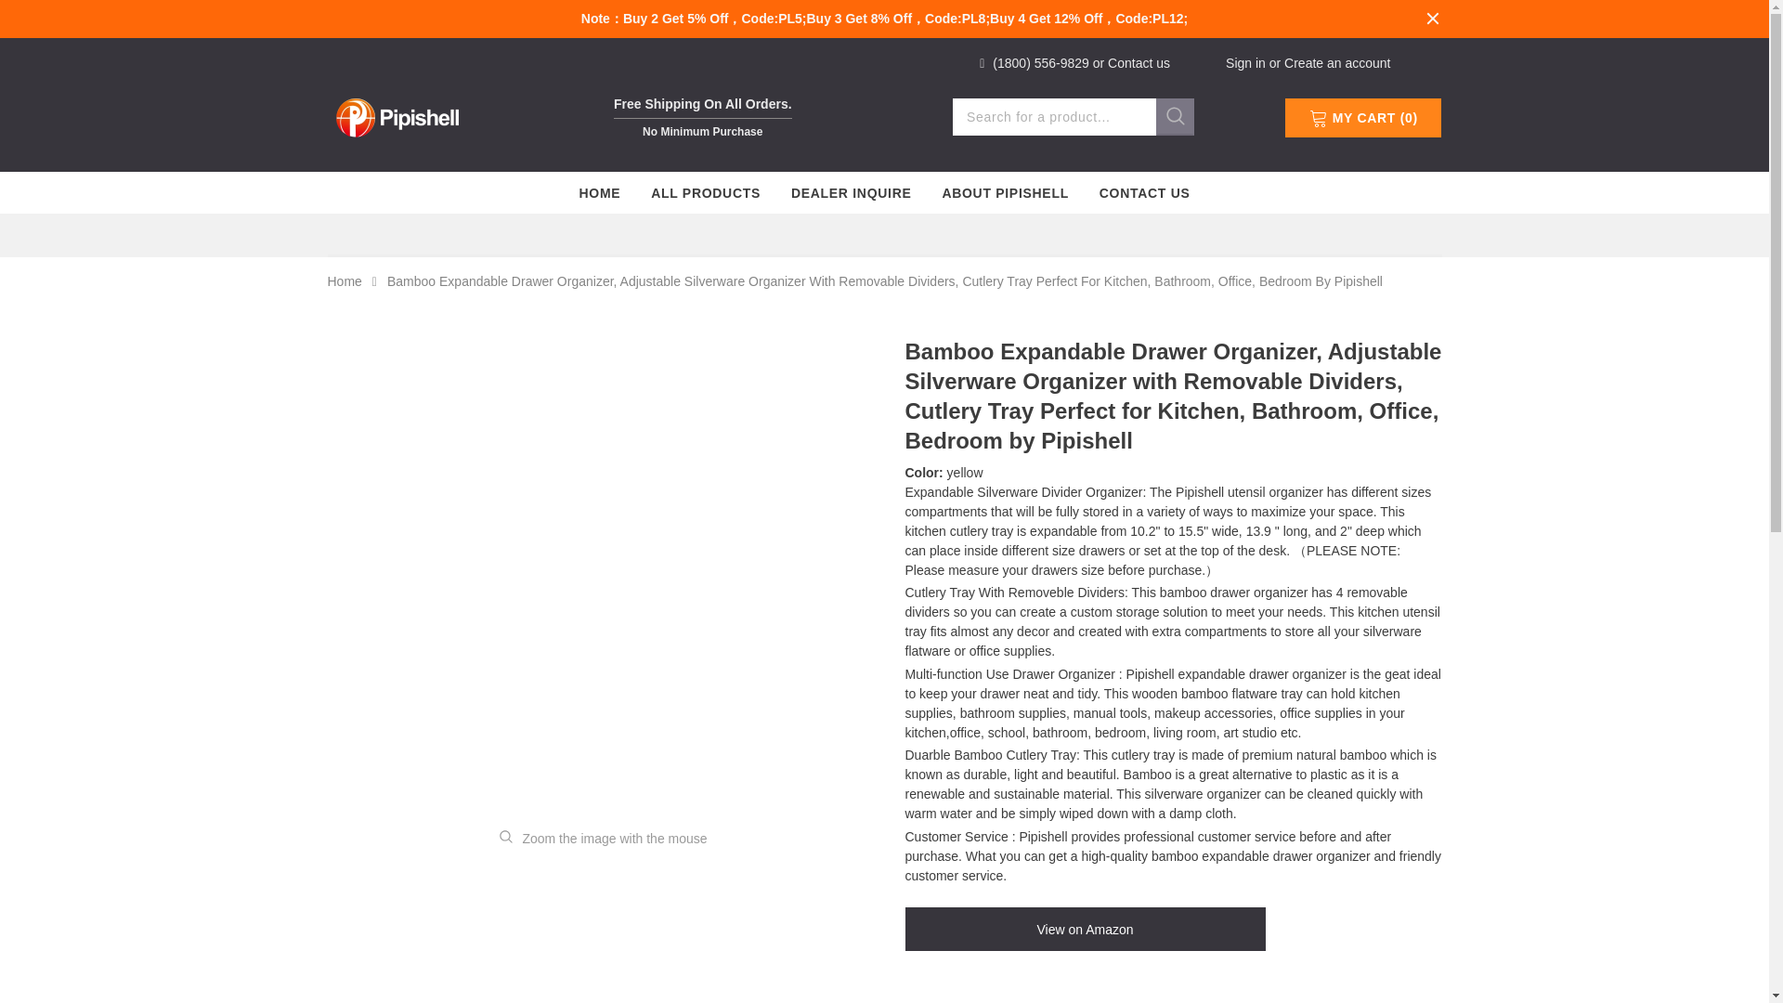 The height and width of the screenshot is (1003, 1783). What do you see at coordinates (1139, 63) in the screenshot?
I see `Contact us` at bounding box center [1139, 63].